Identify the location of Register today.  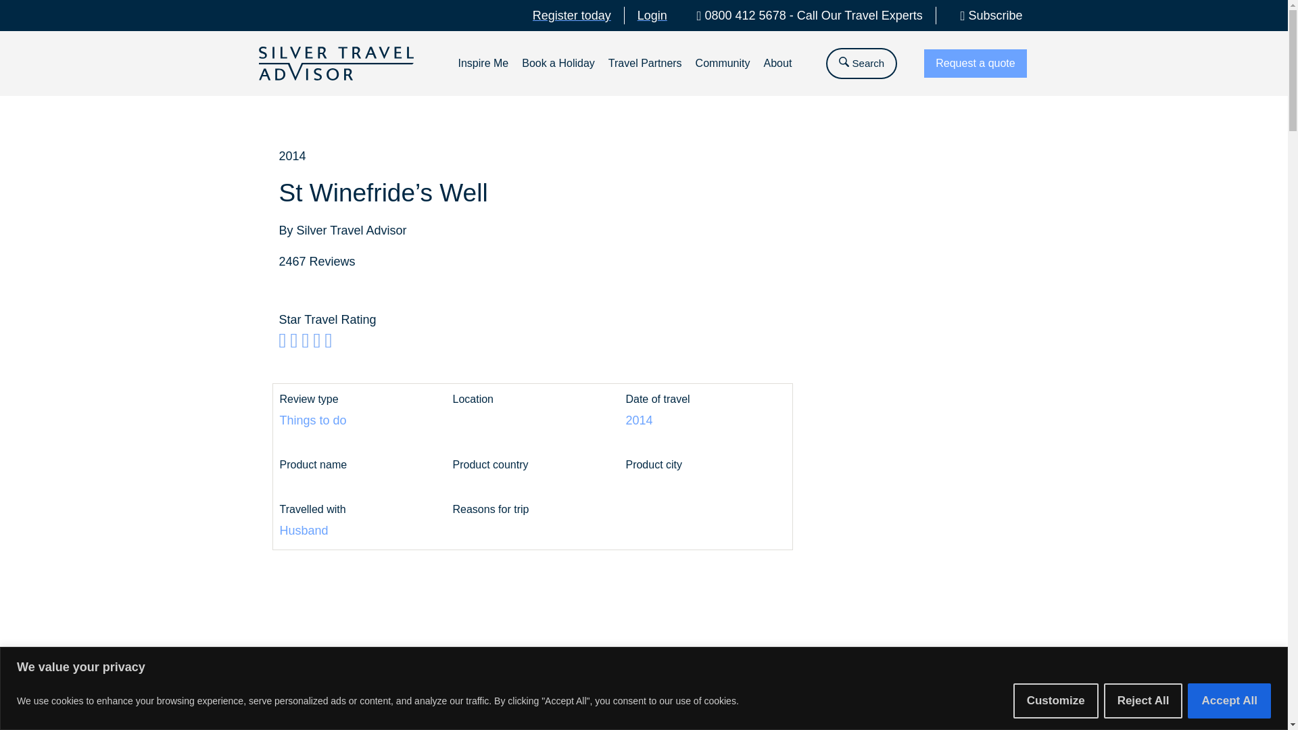
(572, 15).